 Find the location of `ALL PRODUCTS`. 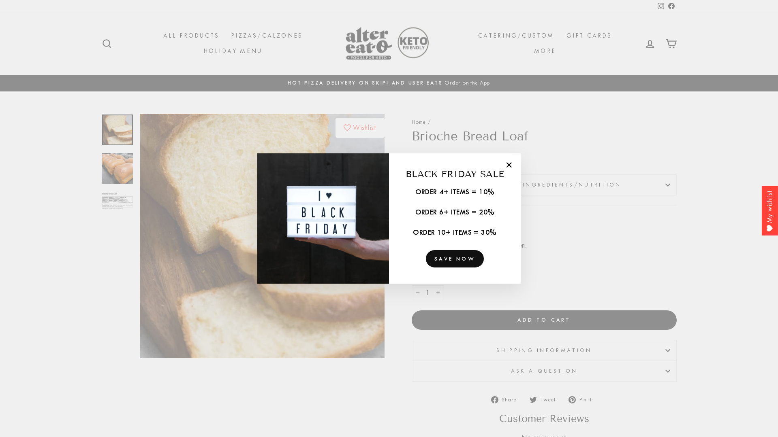

ALL PRODUCTS is located at coordinates (191, 36).